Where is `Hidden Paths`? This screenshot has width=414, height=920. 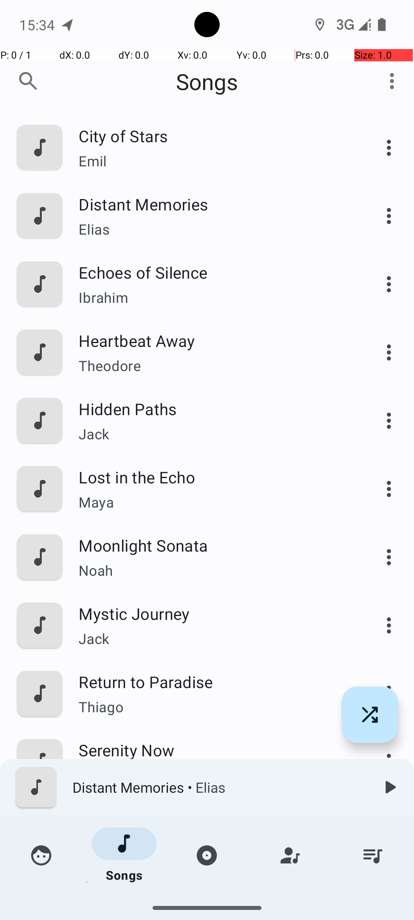 Hidden Paths is located at coordinates (214, 409).